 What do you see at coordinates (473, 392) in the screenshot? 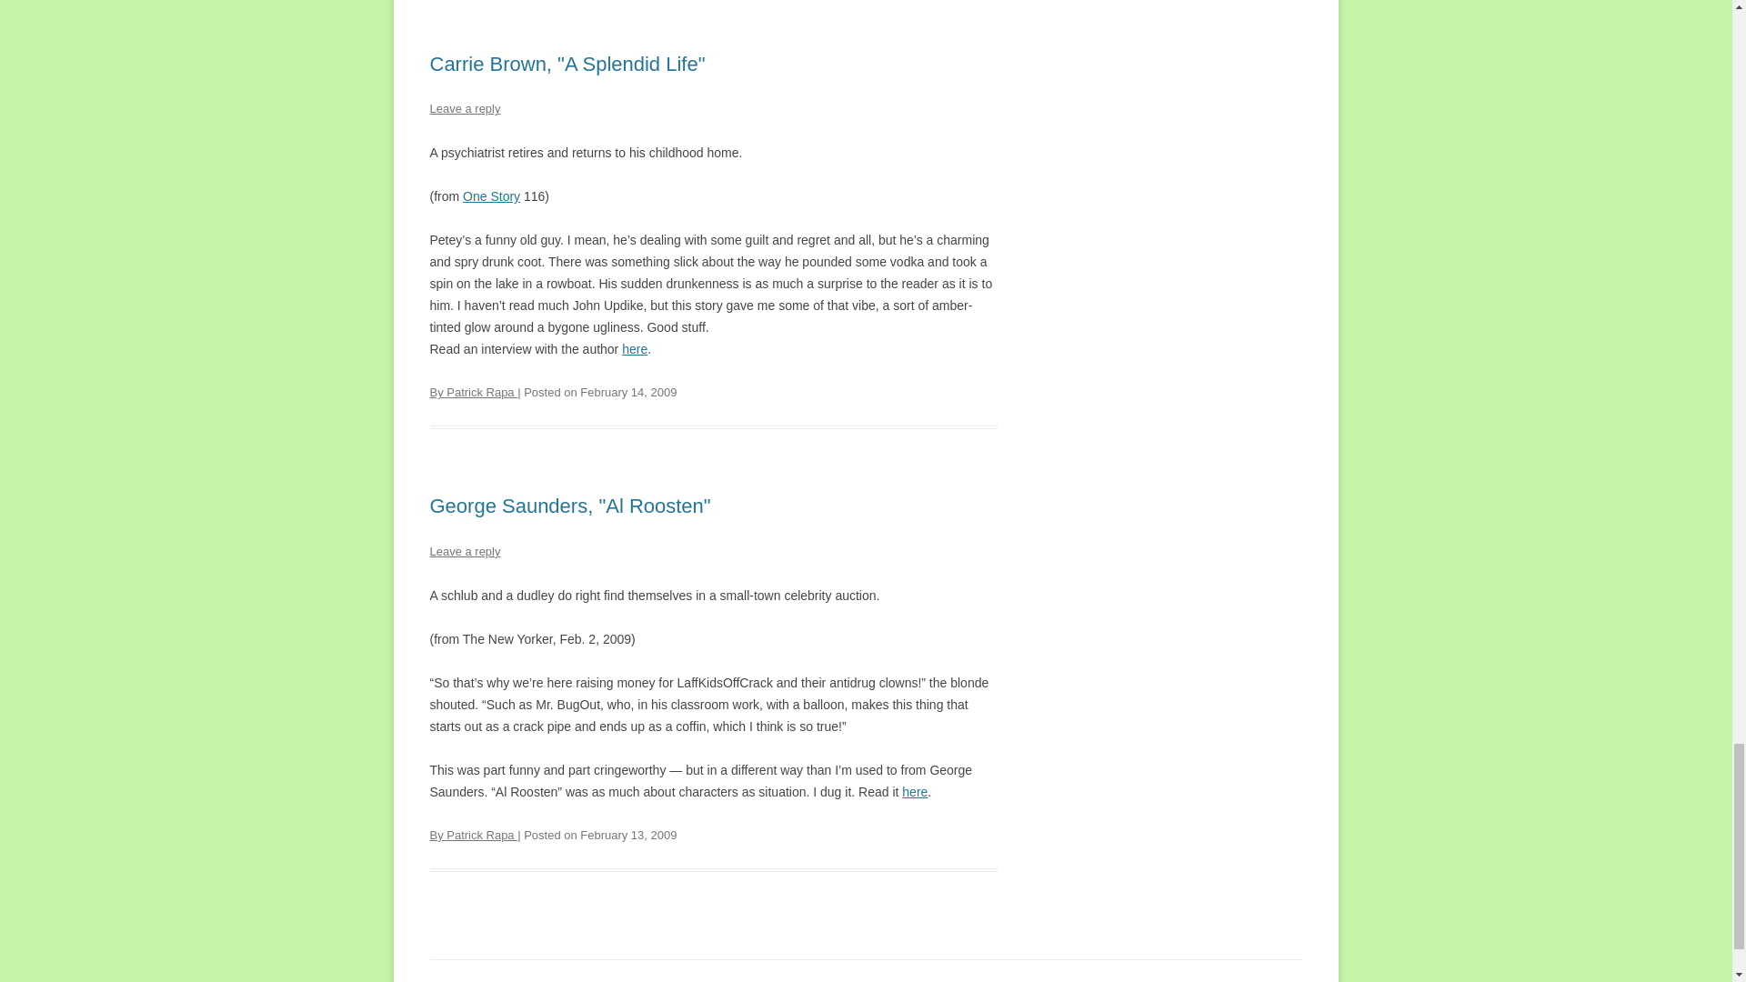
I see `By Patrick Rapa` at bounding box center [473, 392].